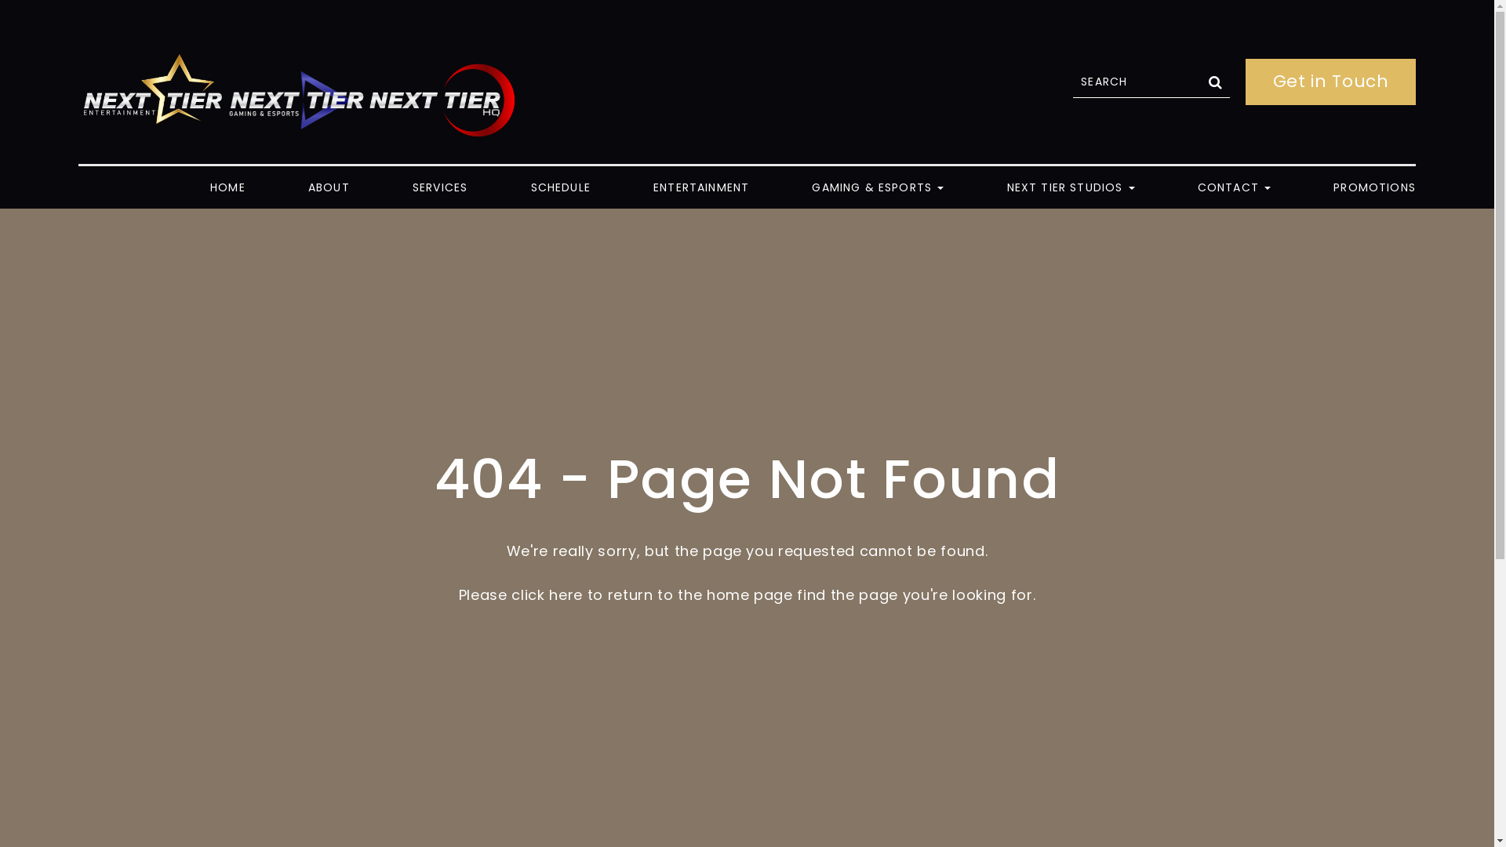 The width and height of the screenshot is (1506, 847). I want to click on click here, so click(547, 594).